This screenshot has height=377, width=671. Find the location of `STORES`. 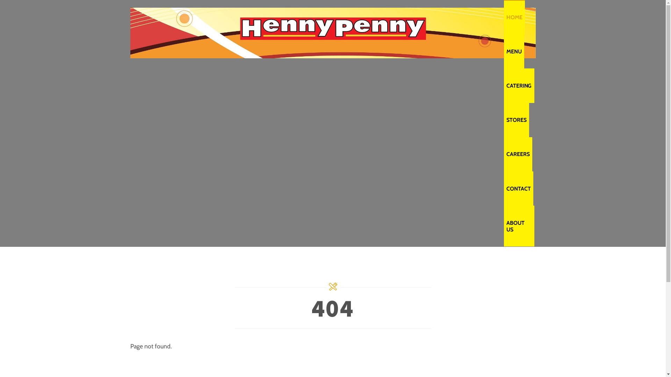

STORES is located at coordinates (517, 120).